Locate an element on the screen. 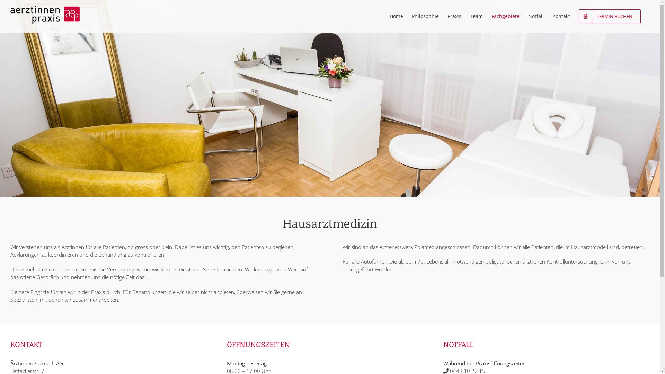 The width and height of the screenshot is (665, 374). TERMIN BUCHEN is located at coordinates (610, 16).